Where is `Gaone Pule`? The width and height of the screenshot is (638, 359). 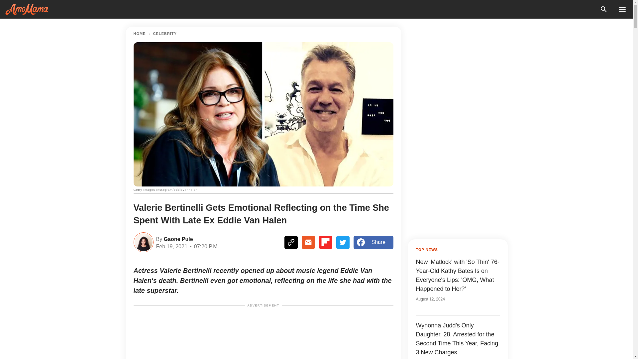 Gaone Pule is located at coordinates (177, 239).